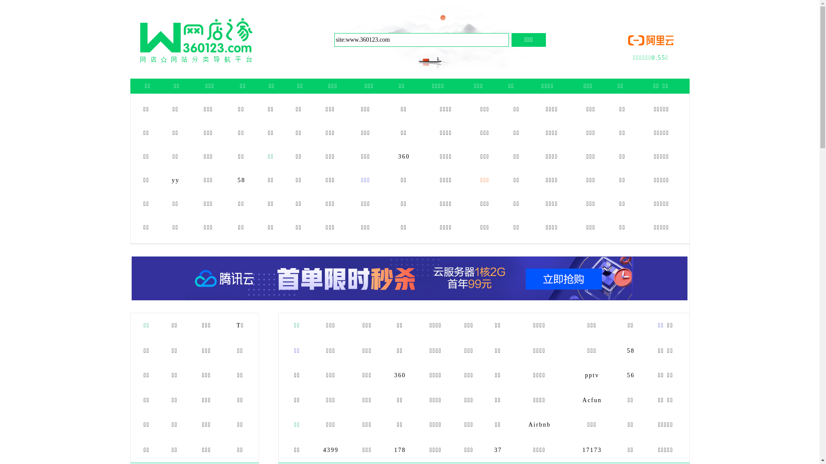 The height and width of the screenshot is (464, 826). What do you see at coordinates (539, 424) in the screenshot?
I see `Airbnb` at bounding box center [539, 424].